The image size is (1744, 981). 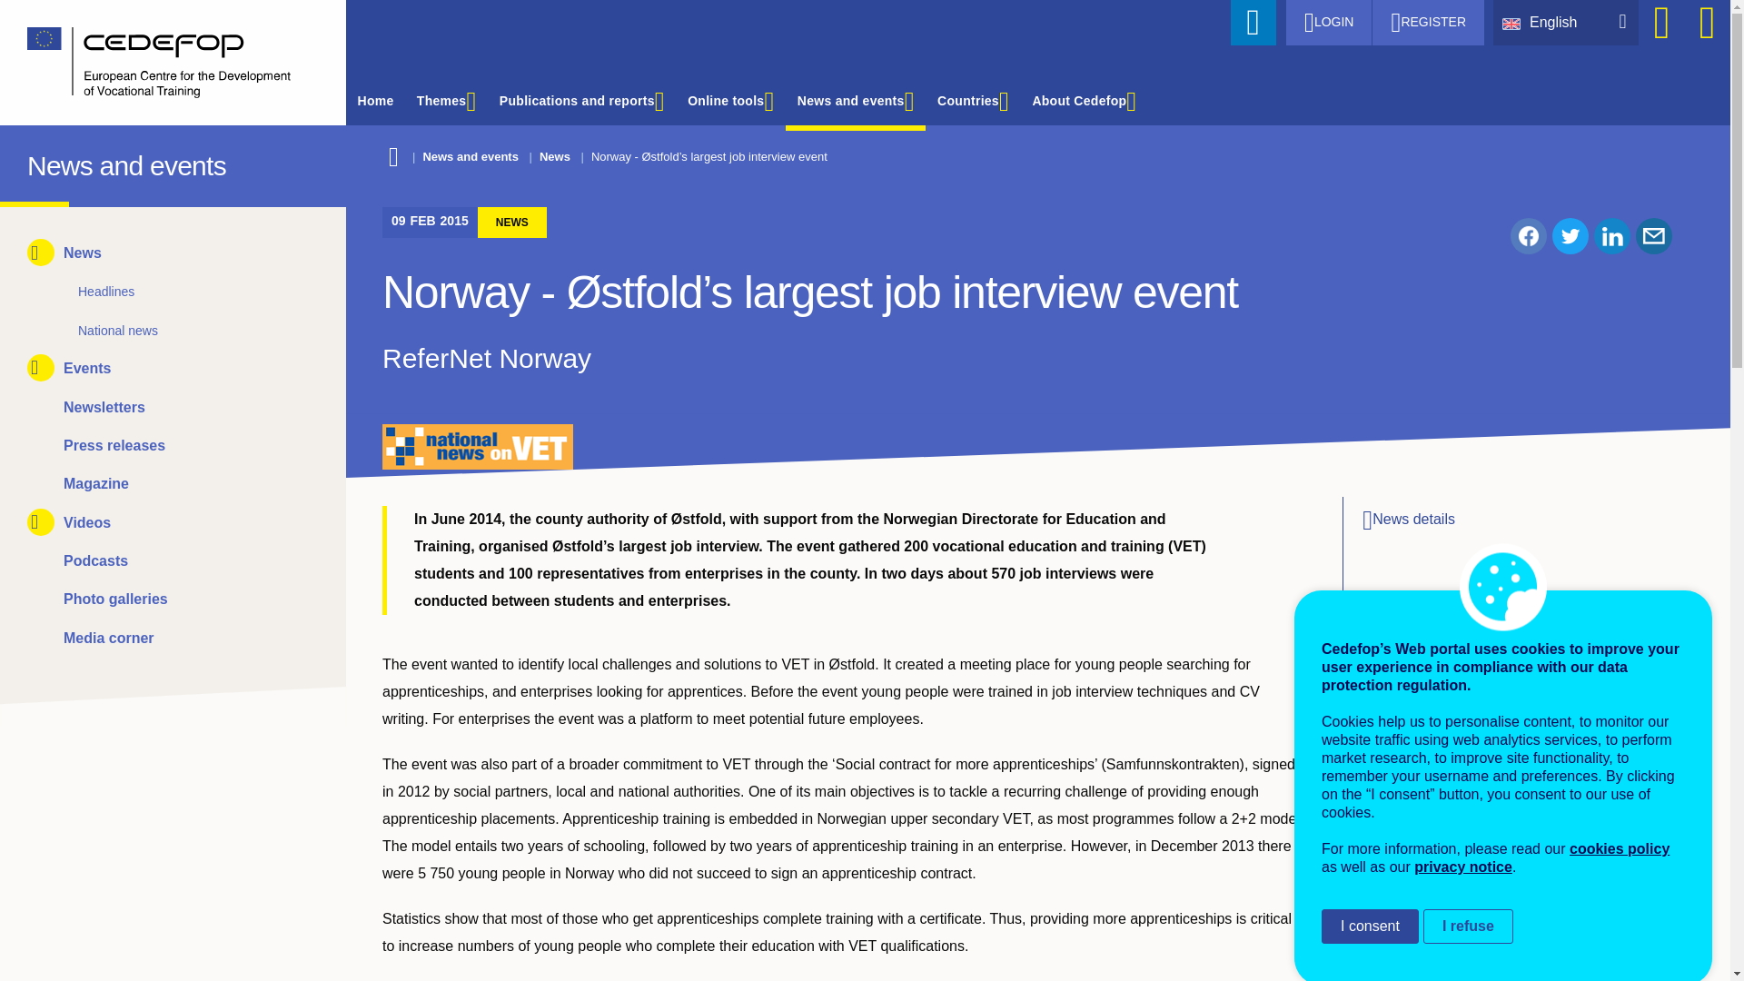 I want to click on CEDEFOP, so click(x=44, y=162).